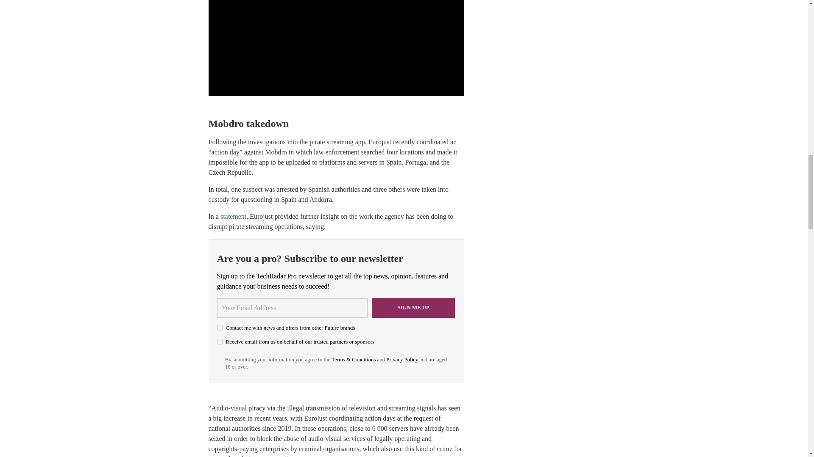 The image size is (814, 457). What do you see at coordinates (220, 328) in the screenshot?
I see `on` at bounding box center [220, 328].